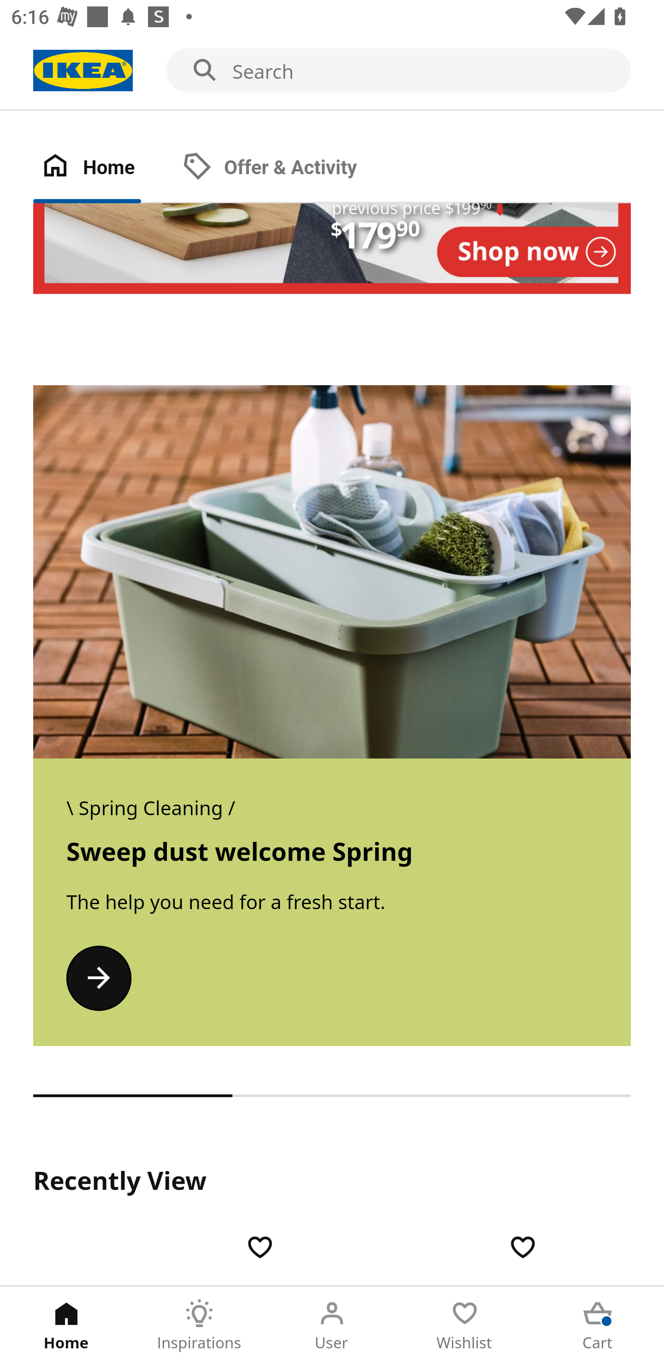 The image size is (664, 1364). What do you see at coordinates (332, 71) in the screenshot?
I see `Search` at bounding box center [332, 71].